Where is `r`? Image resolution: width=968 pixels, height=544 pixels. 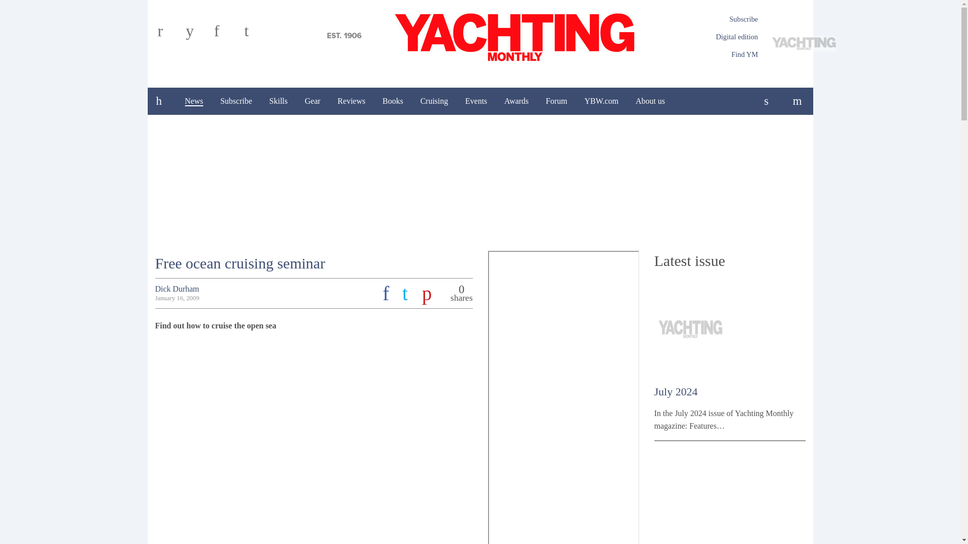
r is located at coordinates (169, 34).